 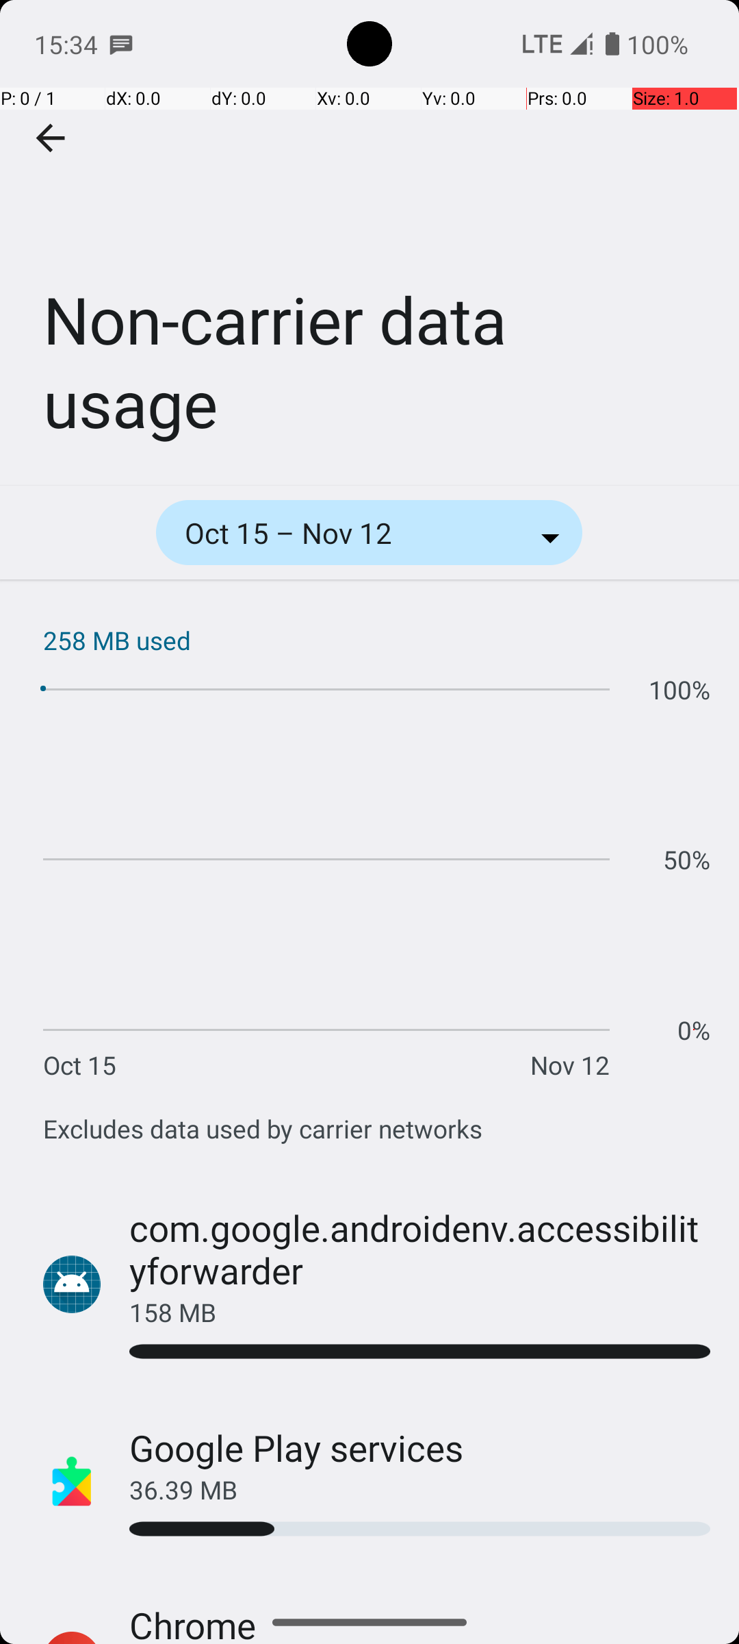 I want to click on 23%, so click(x=420, y=1529).